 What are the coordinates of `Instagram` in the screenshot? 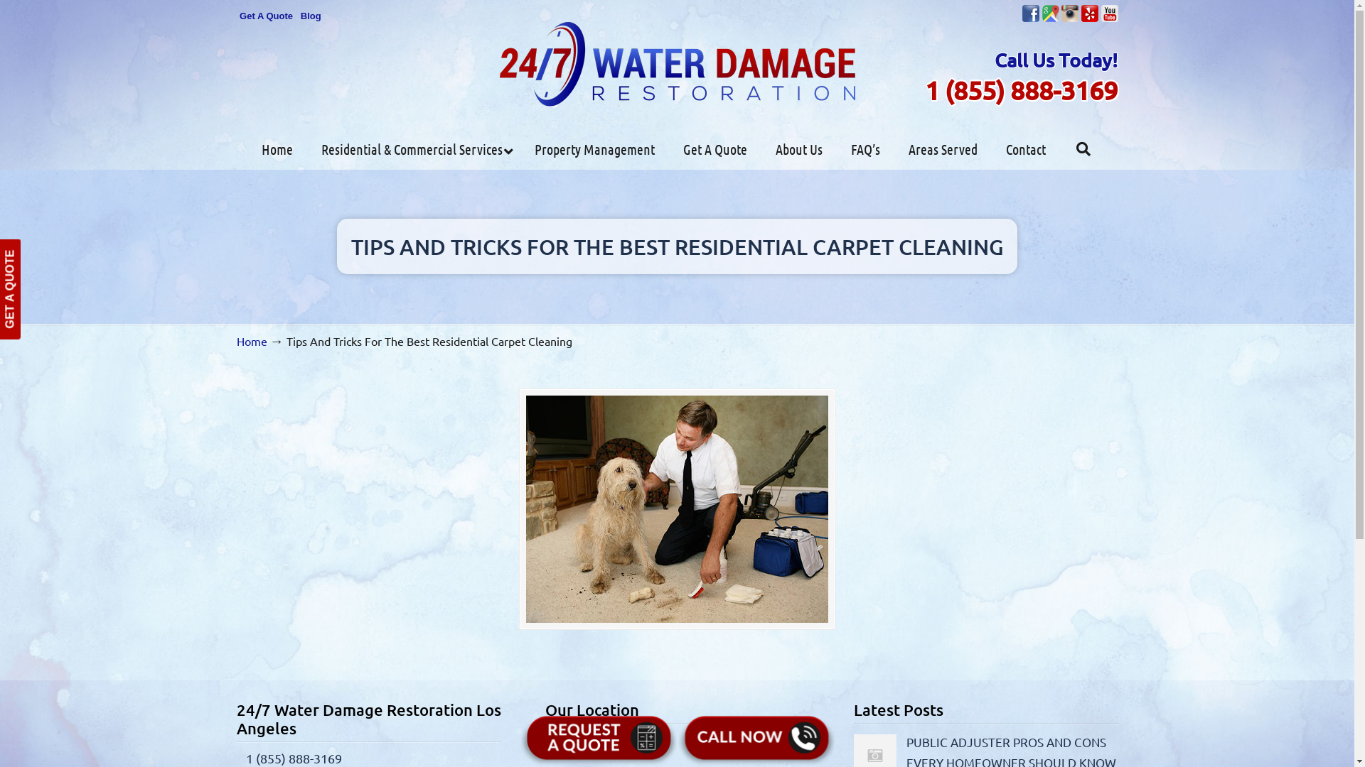 It's located at (1070, 13).